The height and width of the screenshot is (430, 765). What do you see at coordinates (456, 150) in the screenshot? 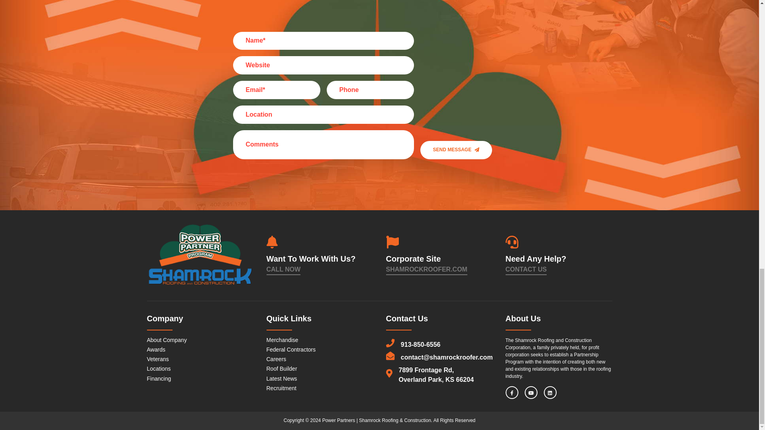
I see `SEND MESSAGE` at bounding box center [456, 150].